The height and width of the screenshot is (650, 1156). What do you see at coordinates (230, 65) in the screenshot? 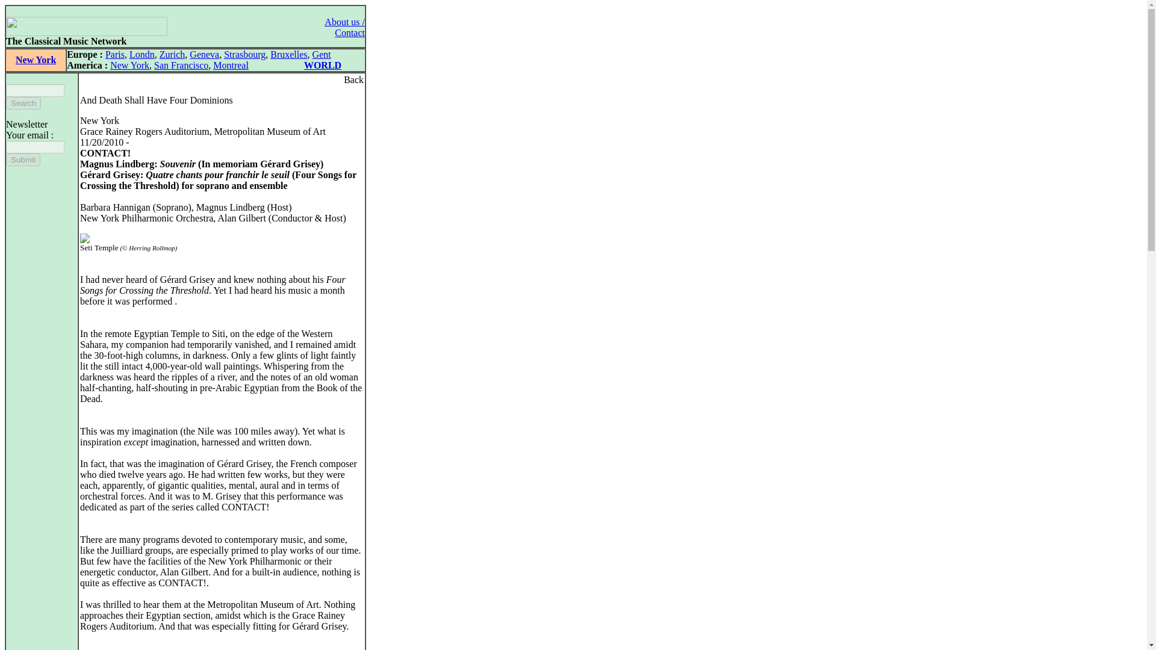
I see `Montreal` at bounding box center [230, 65].